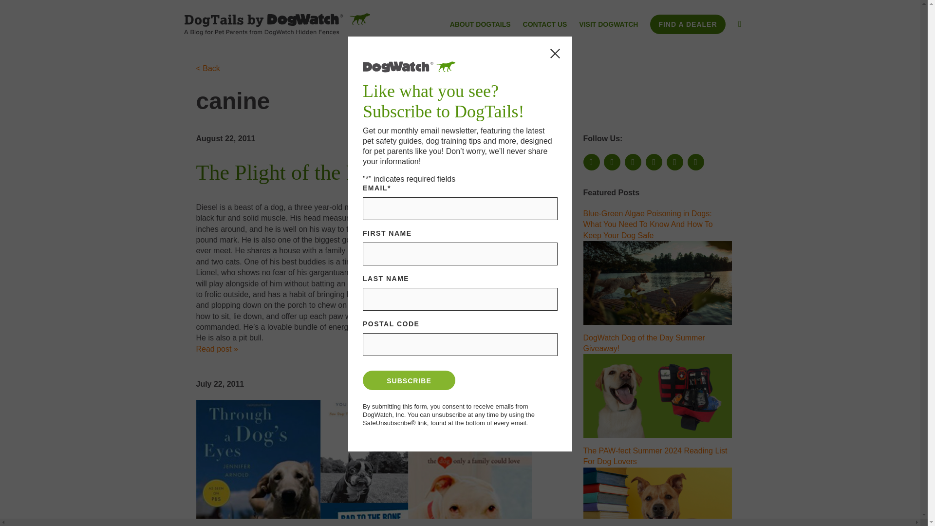 The image size is (935, 526). What do you see at coordinates (688, 24) in the screenshot?
I see `Find a Dealer` at bounding box center [688, 24].